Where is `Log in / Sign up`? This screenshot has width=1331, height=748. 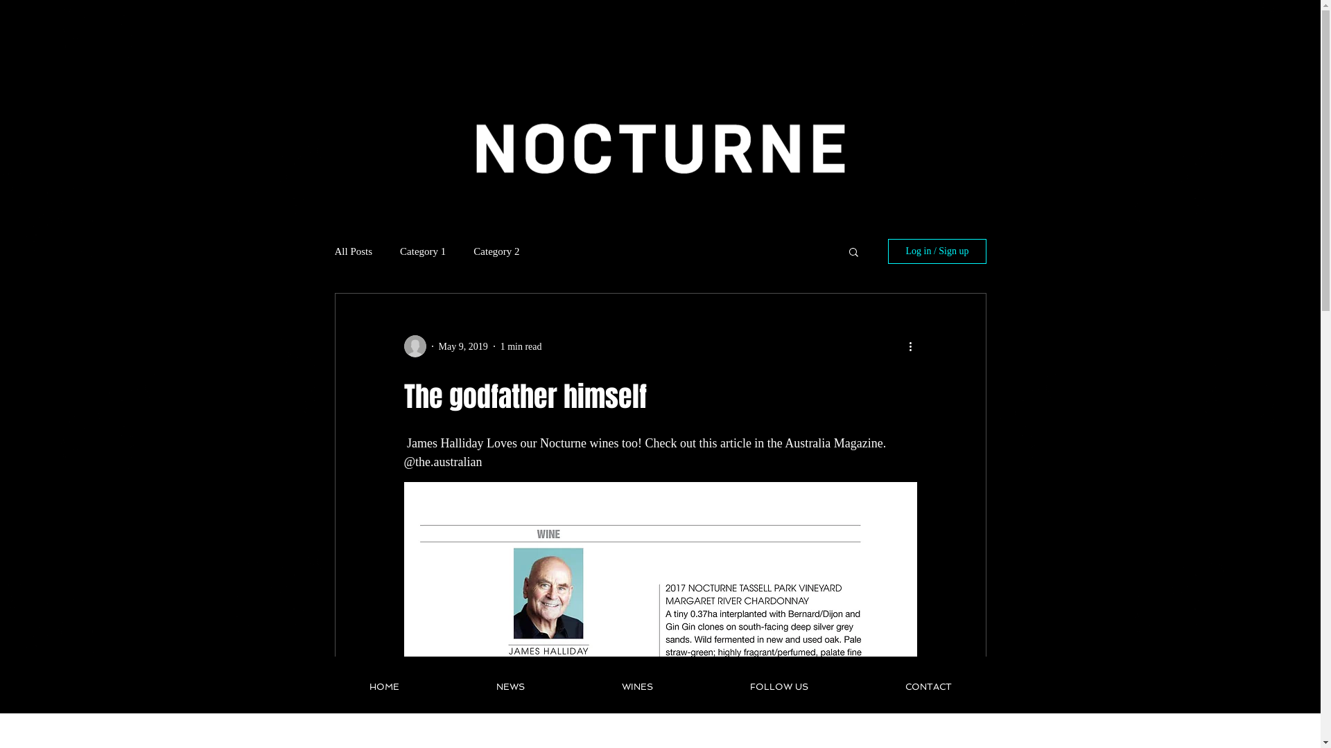 Log in / Sign up is located at coordinates (937, 251).